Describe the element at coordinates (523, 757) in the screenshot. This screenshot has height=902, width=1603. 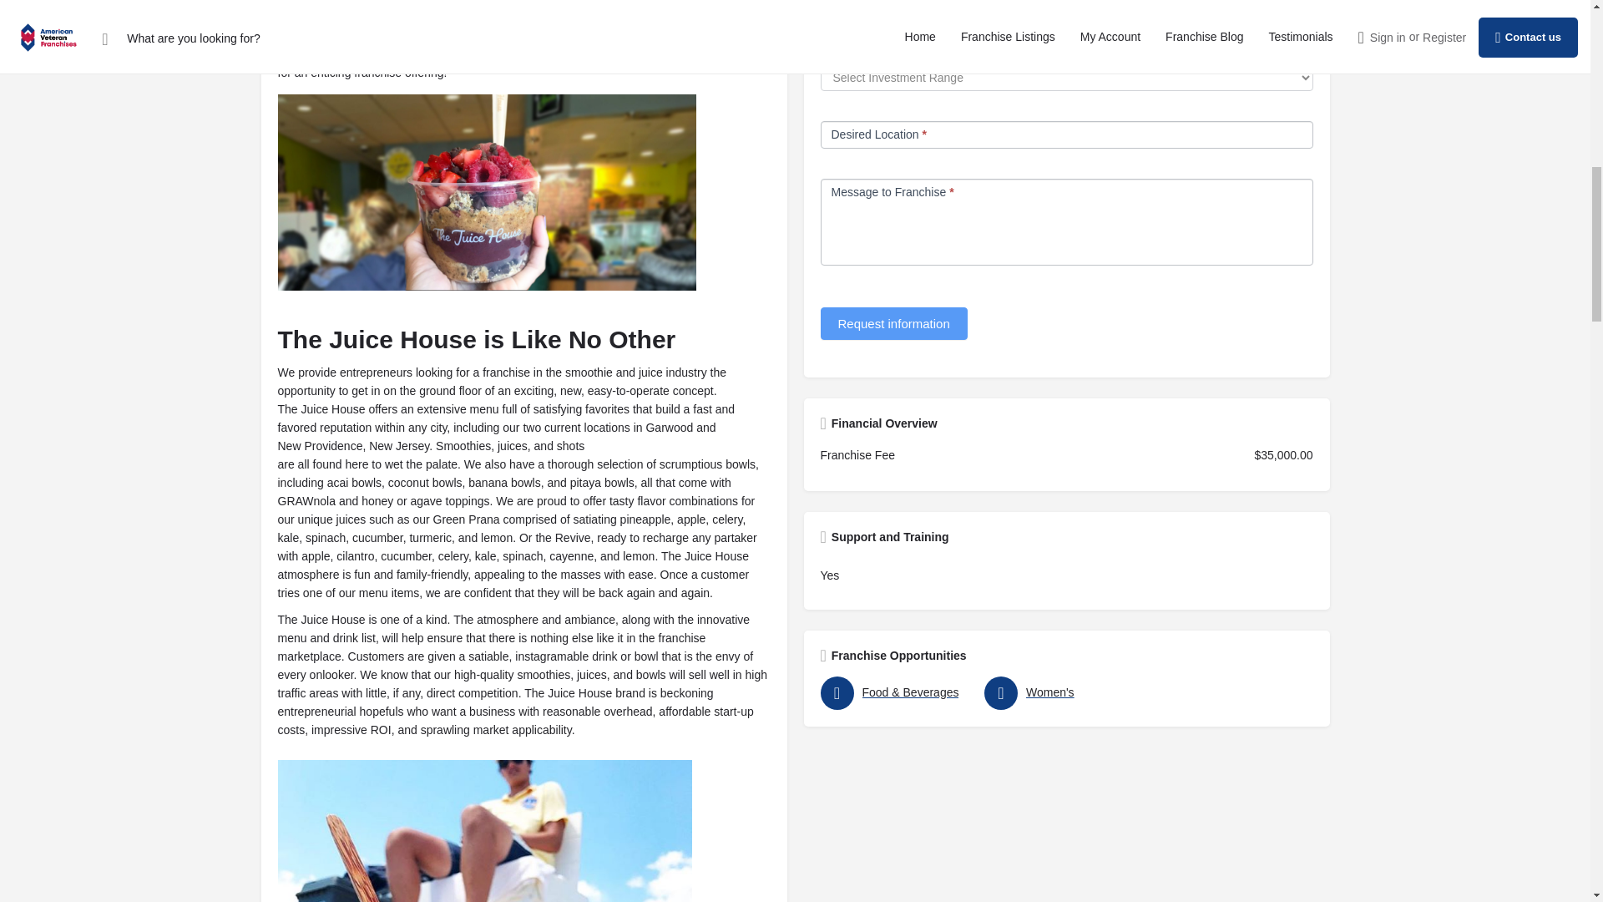
I see `Page 5` at that location.